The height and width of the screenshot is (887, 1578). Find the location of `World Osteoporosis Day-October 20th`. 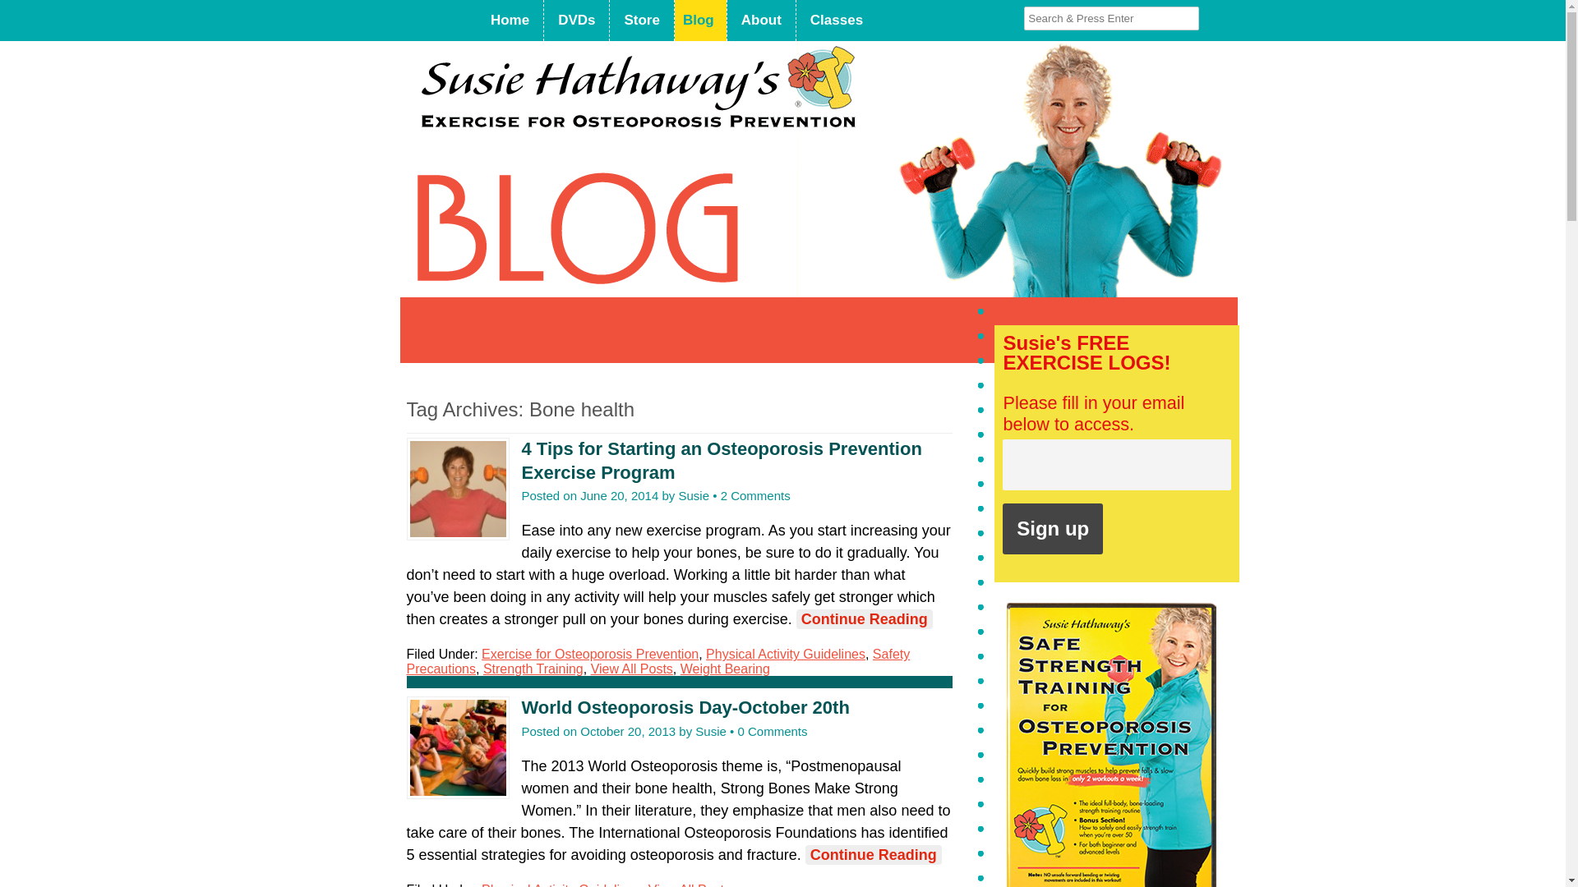

World Osteoporosis Day-October 20th is located at coordinates (684, 706).